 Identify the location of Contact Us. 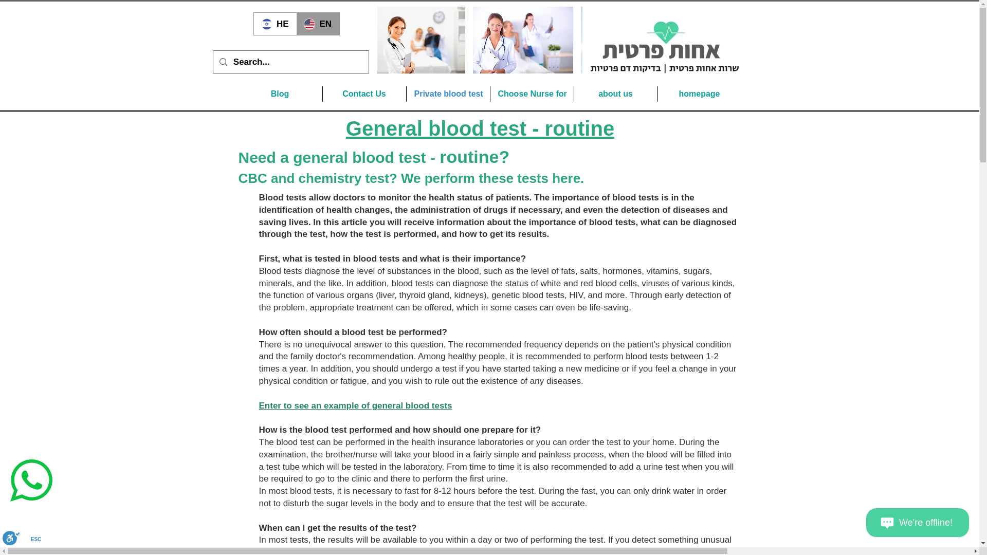
(364, 94).